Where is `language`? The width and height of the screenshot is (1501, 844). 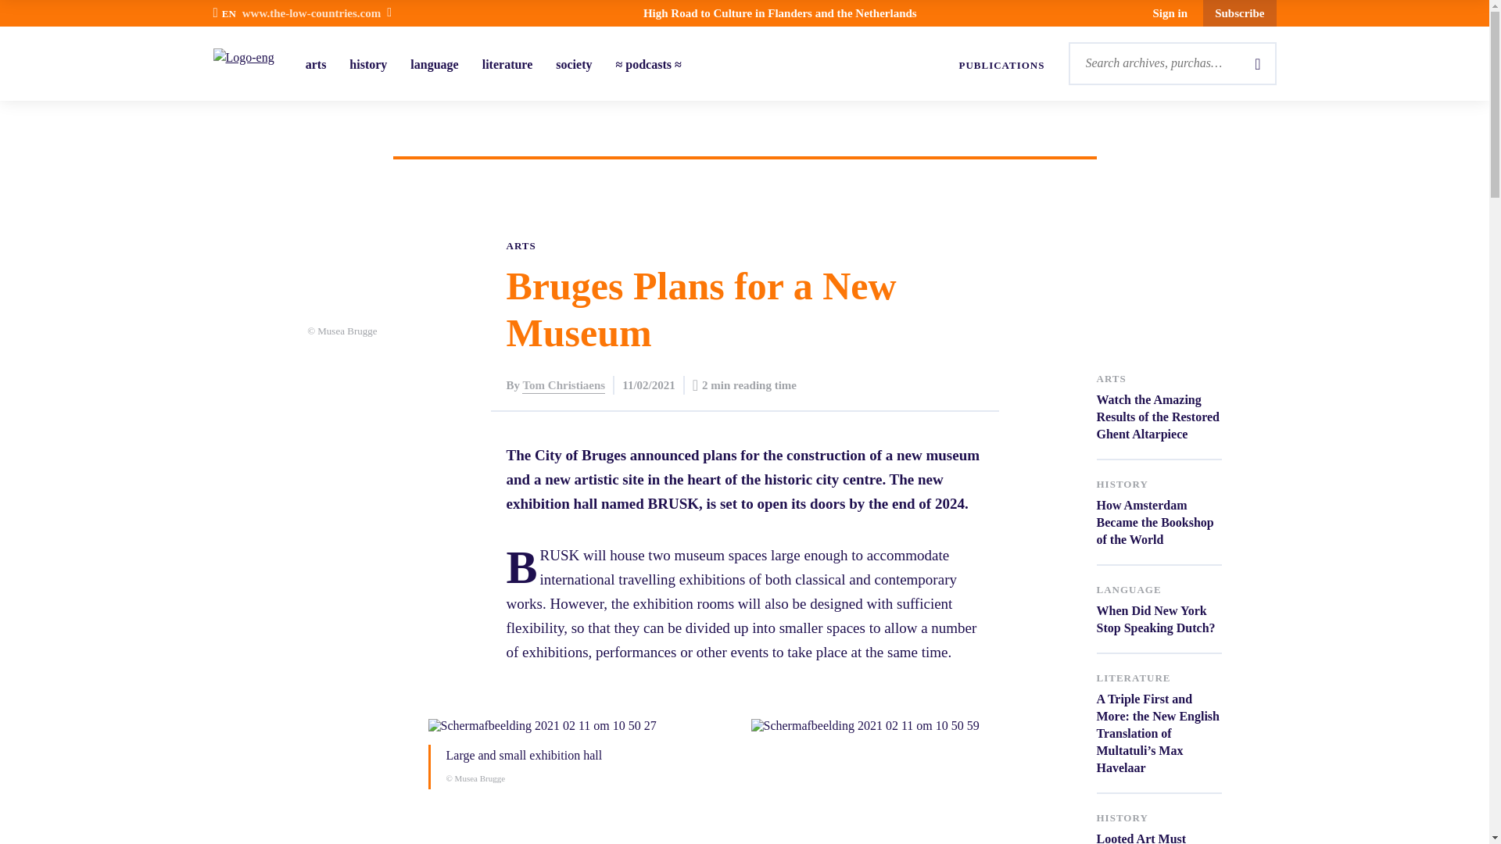
language is located at coordinates (1240, 13).